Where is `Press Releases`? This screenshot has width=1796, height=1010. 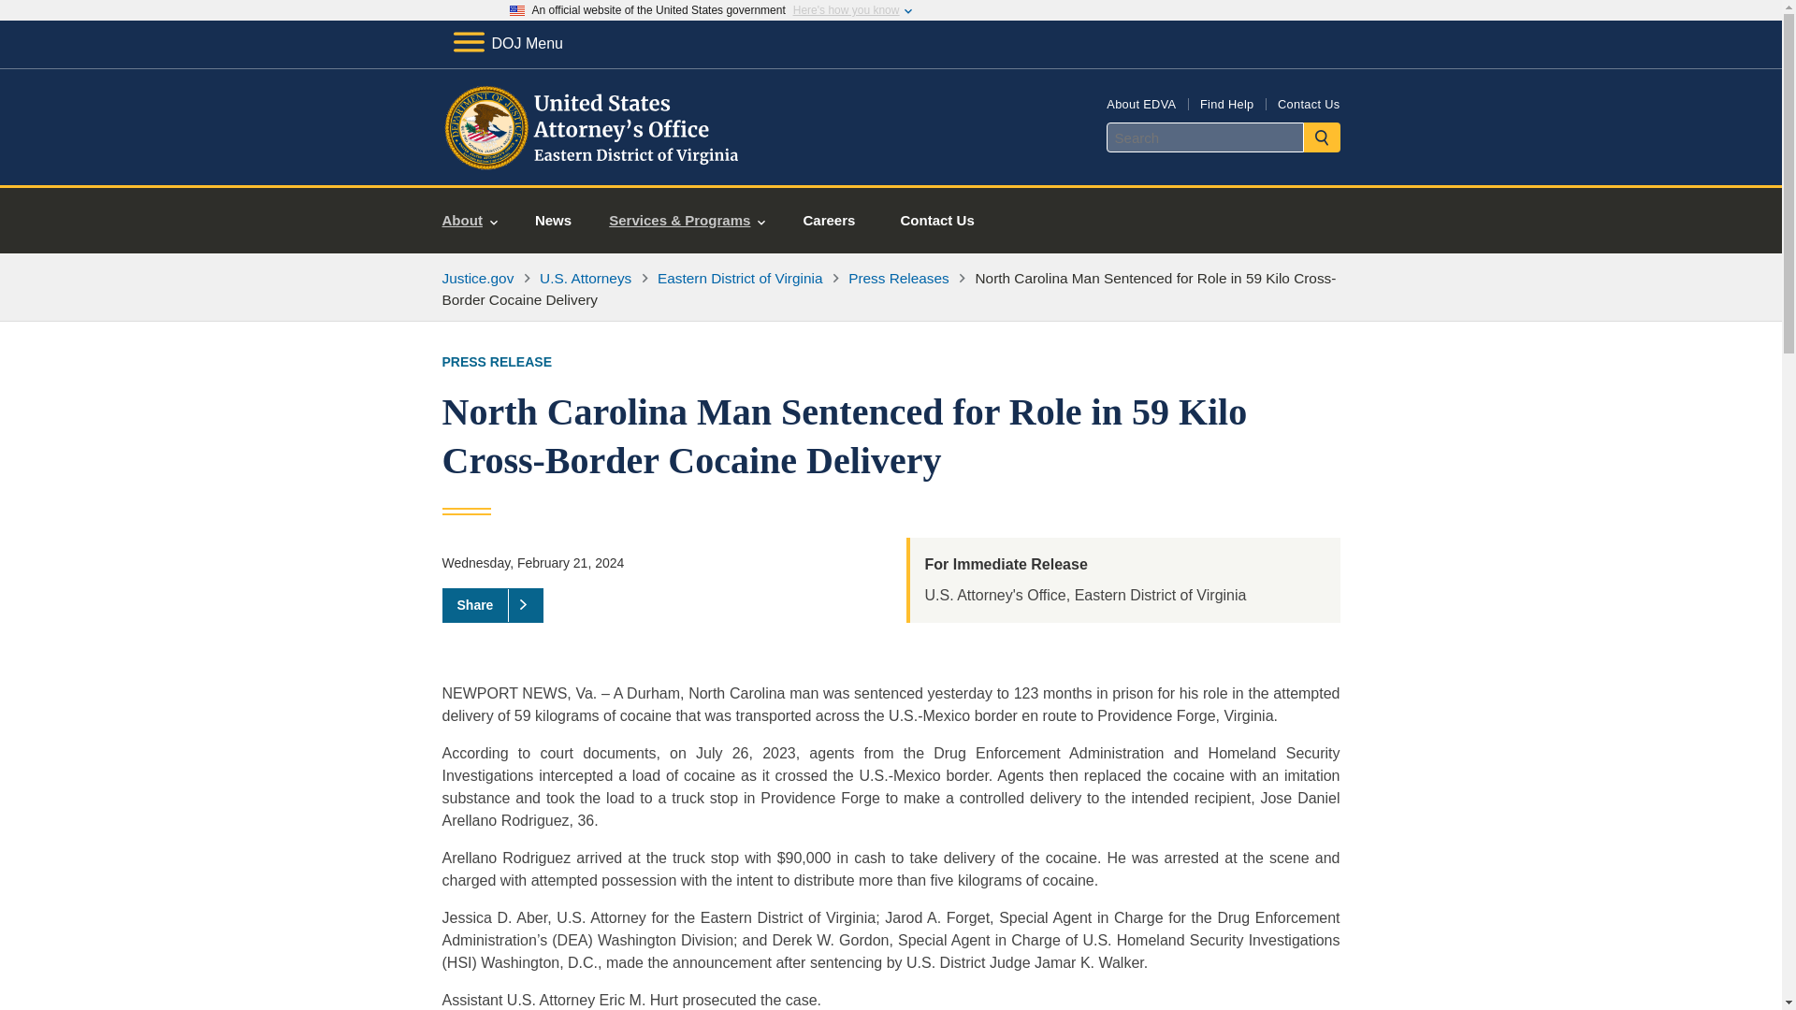 Press Releases is located at coordinates (898, 278).